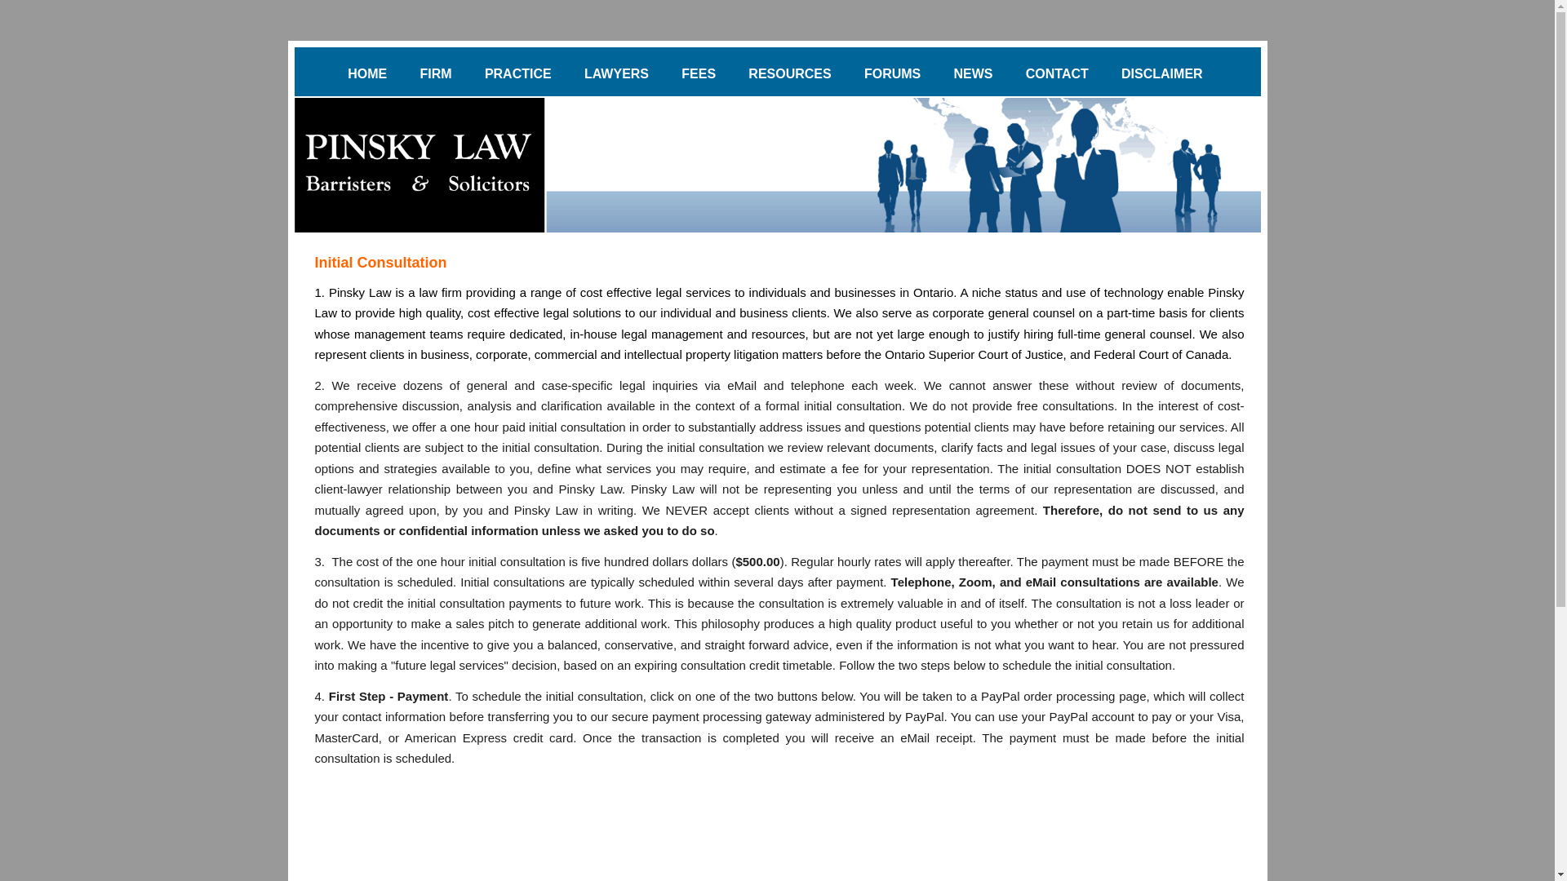 The width and height of the screenshot is (1567, 881). I want to click on PRACTICE, so click(517, 74).